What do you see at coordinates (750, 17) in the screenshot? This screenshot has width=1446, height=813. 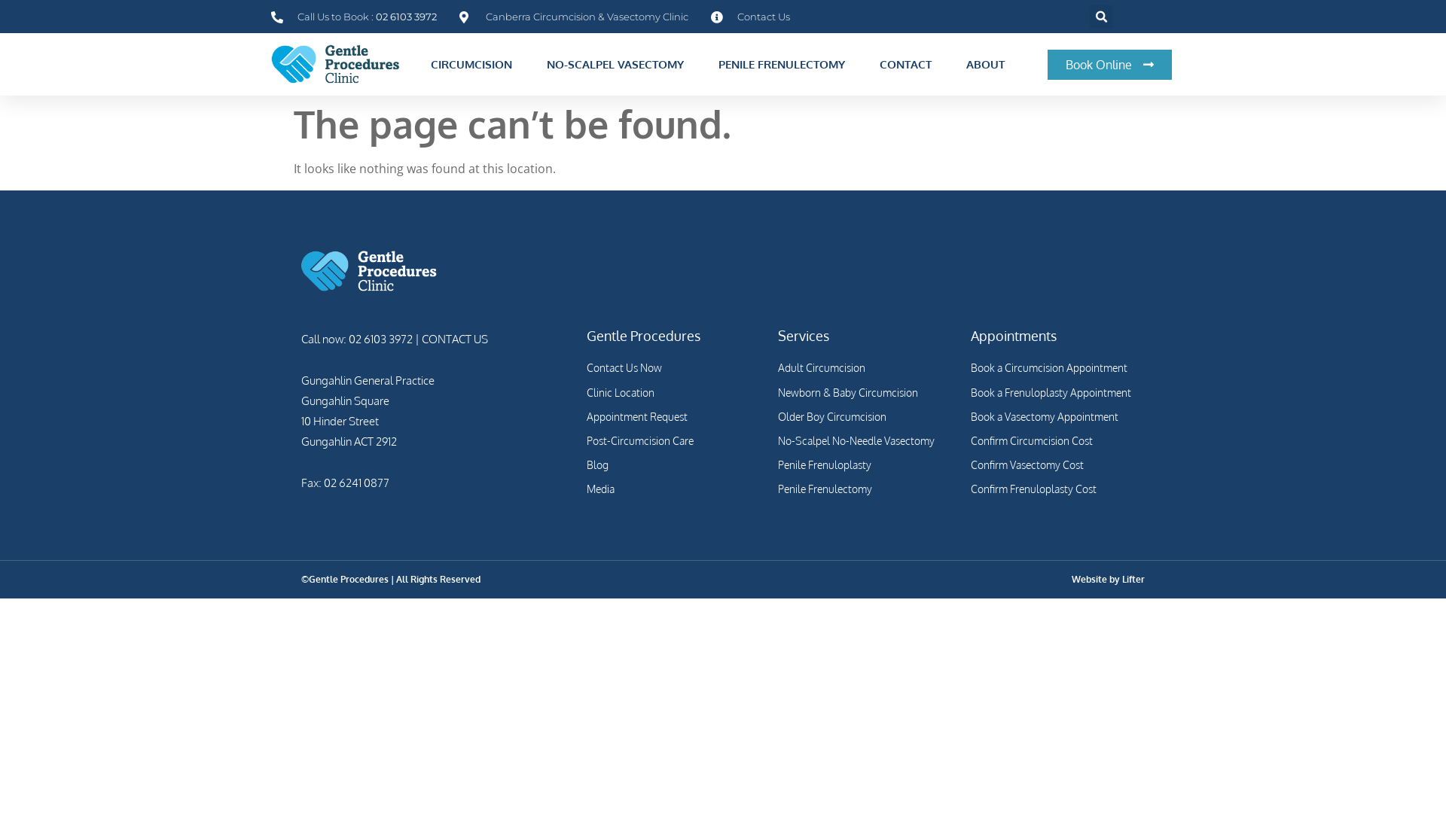 I see `Contact Us` at bounding box center [750, 17].